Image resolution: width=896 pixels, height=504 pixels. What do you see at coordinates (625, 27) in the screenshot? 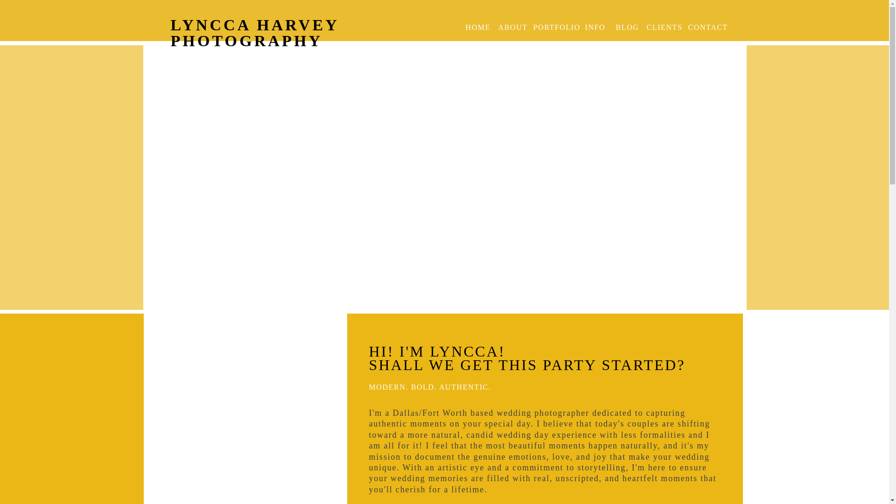
I see `BLOG` at bounding box center [625, 27].